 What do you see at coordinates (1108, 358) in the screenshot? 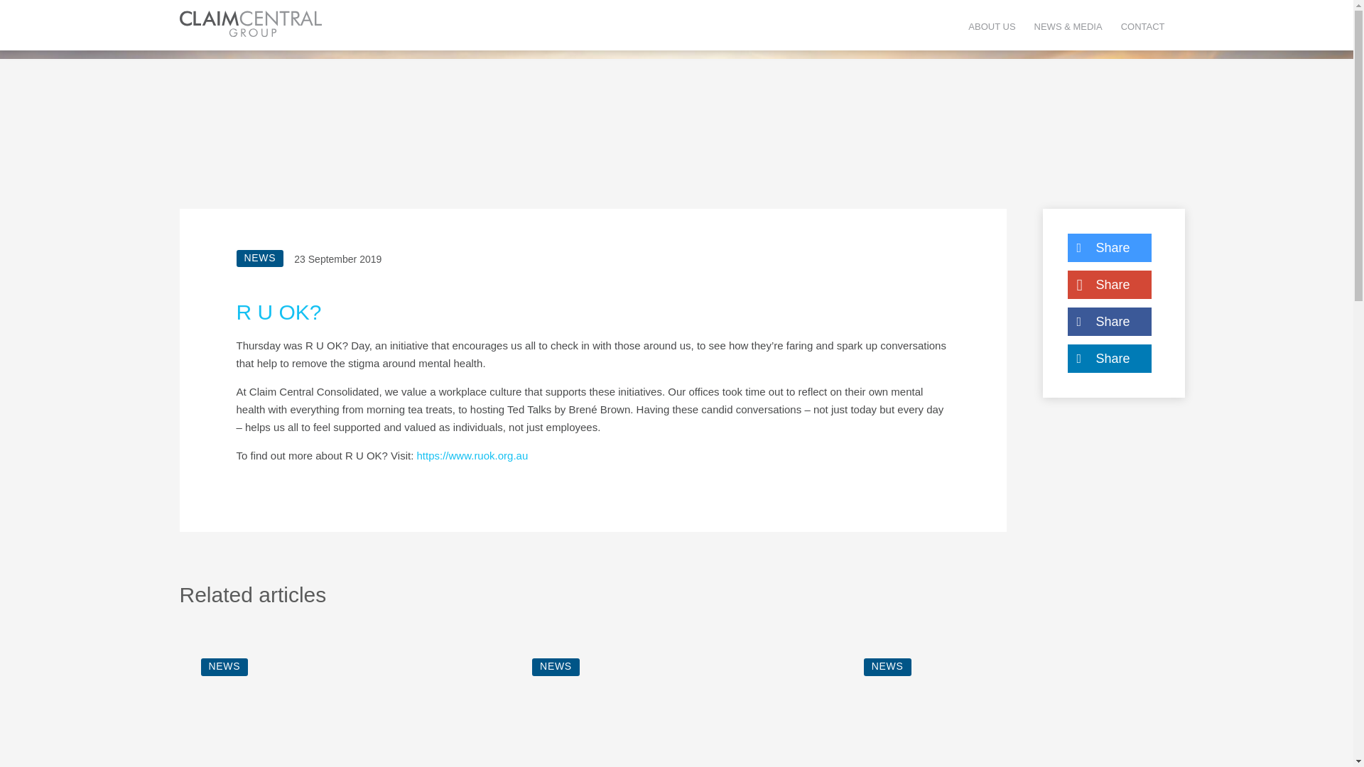
I see `Share` at bounding box center [1108, 358].